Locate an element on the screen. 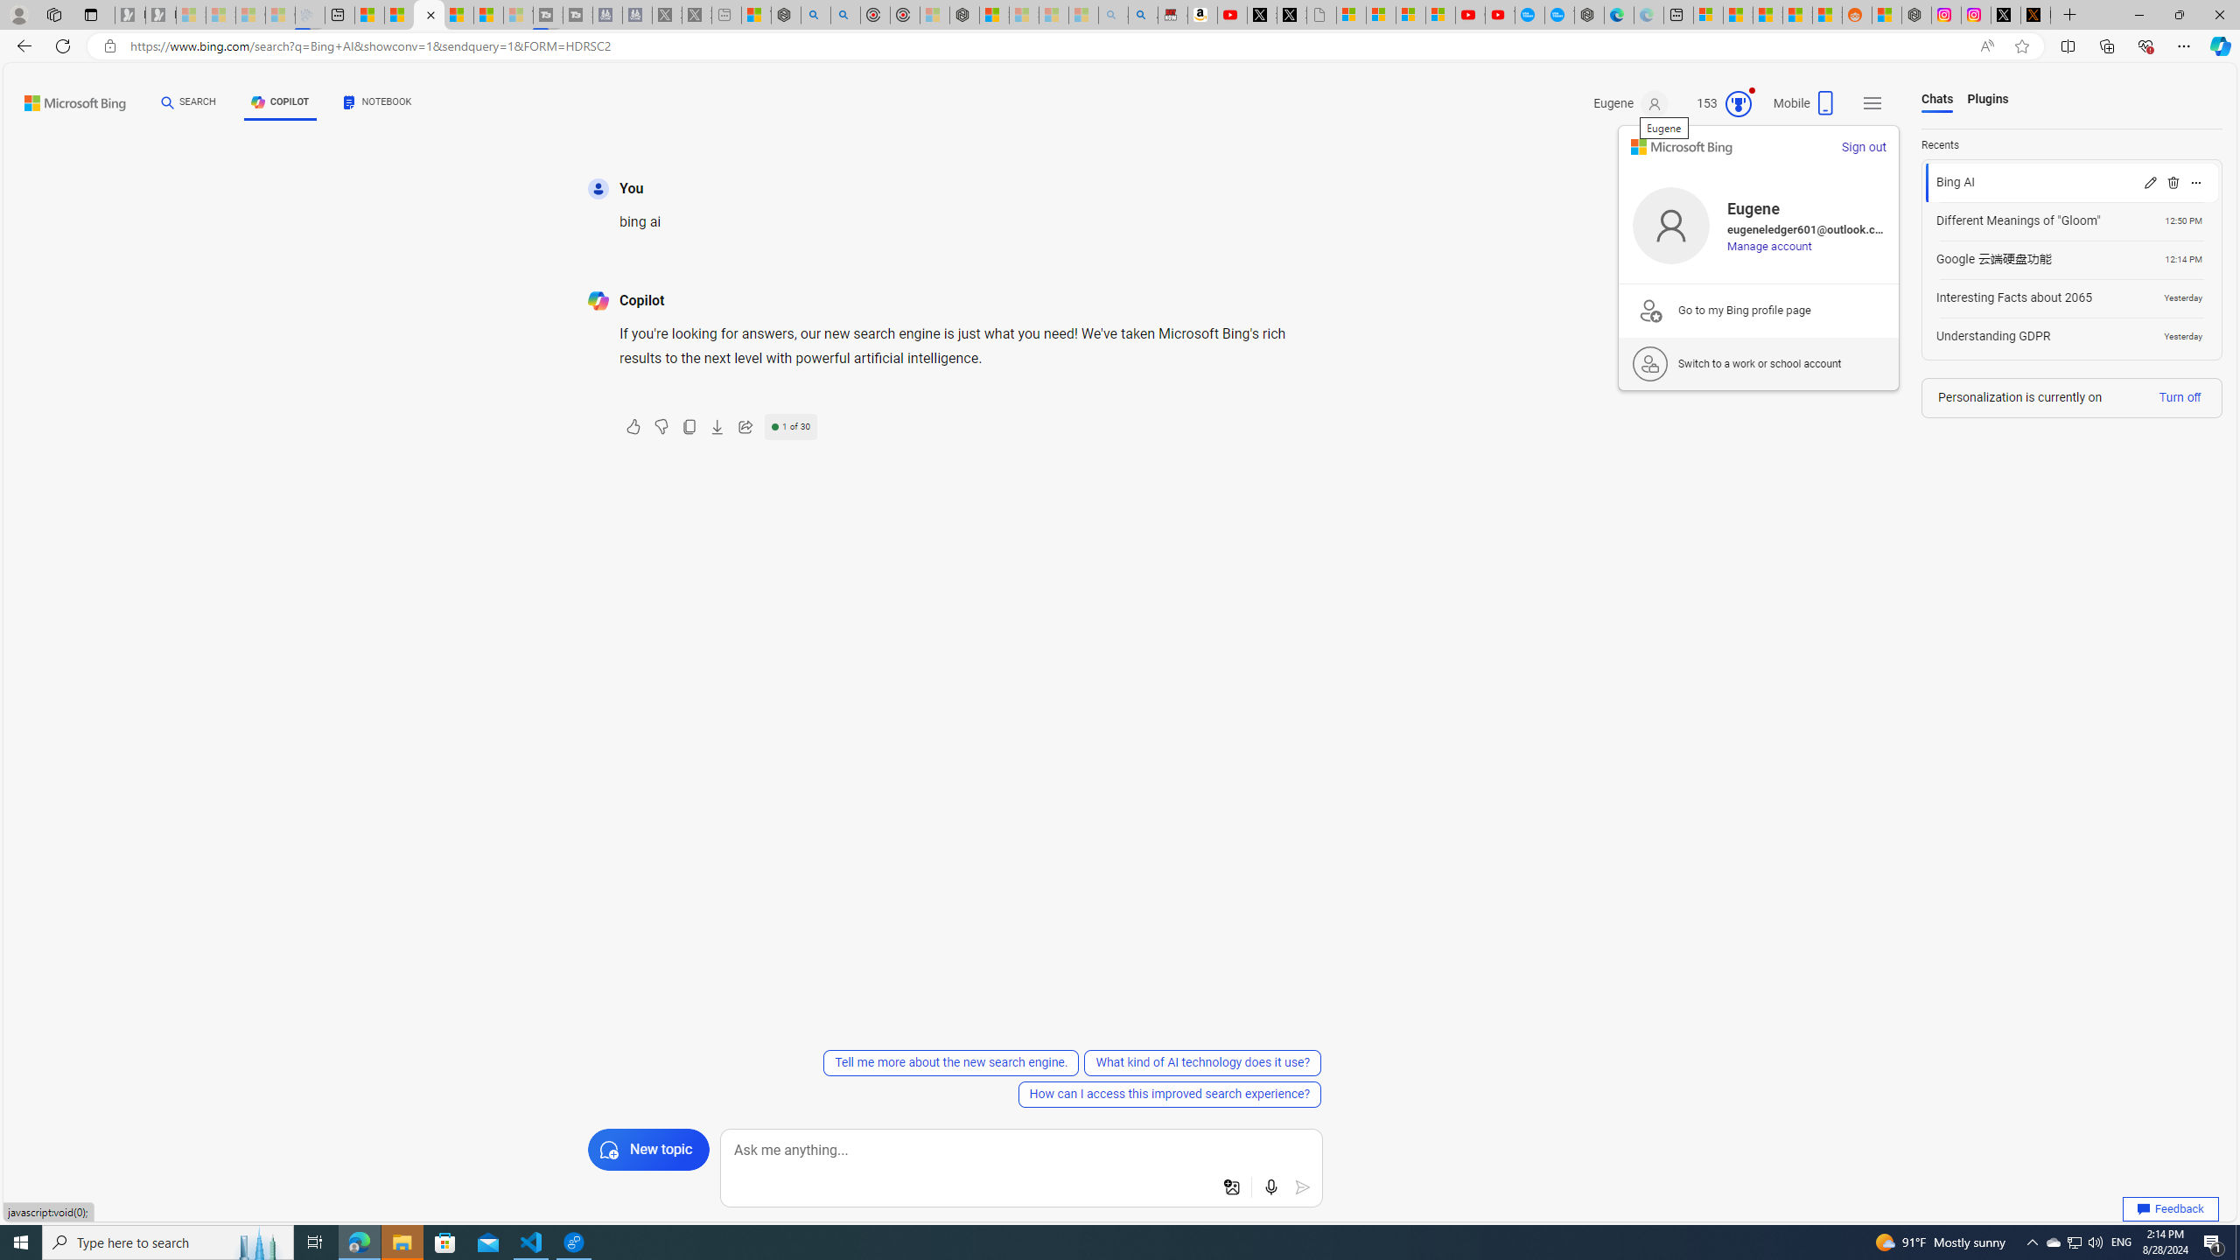  Workspaces is located at coordinates (53, 14).